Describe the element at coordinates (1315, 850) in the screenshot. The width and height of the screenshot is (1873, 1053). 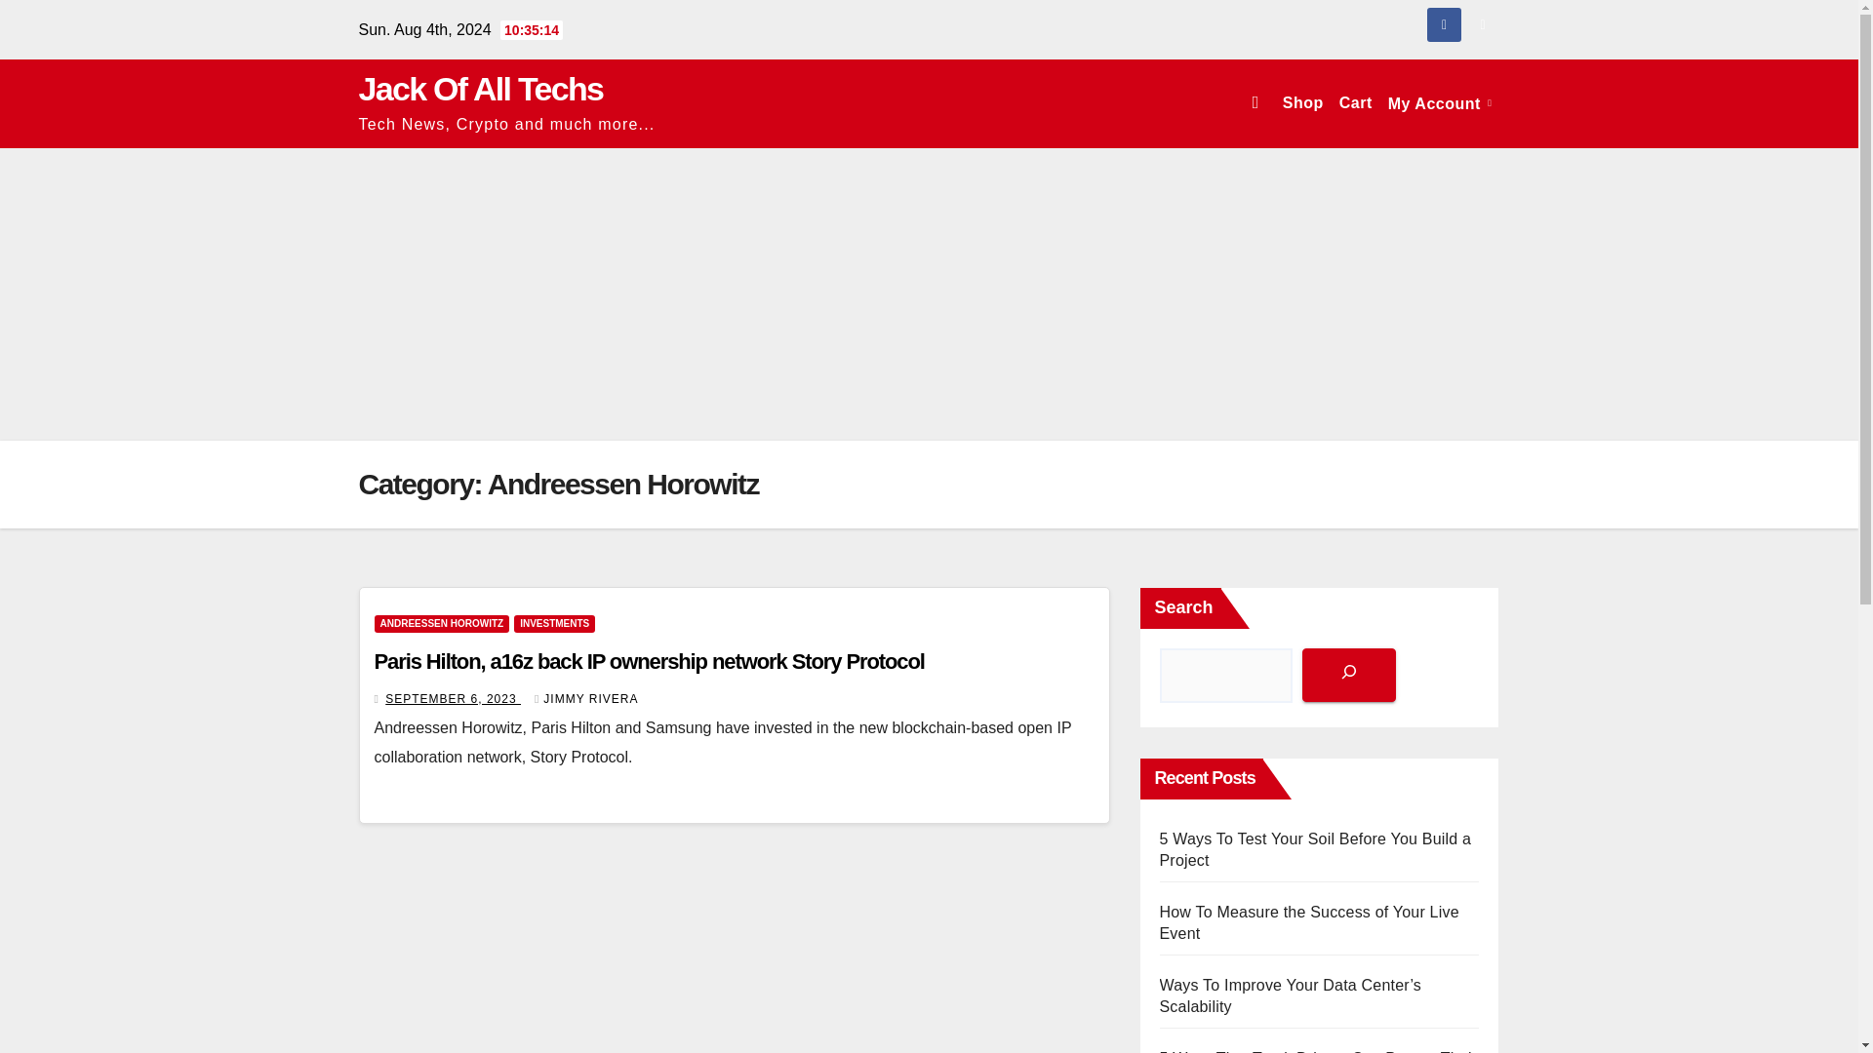
I see `5 Ways To Test Your Soil Before You Build a Project` at that location.